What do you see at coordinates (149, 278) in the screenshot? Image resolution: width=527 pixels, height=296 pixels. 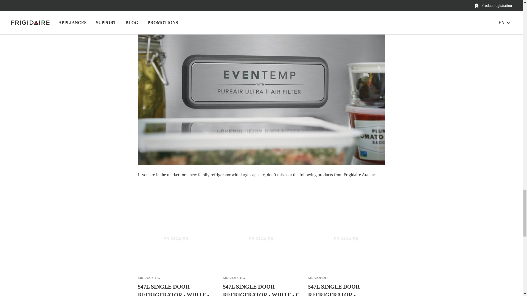 I see `MRAA2021CW` at bounding box center [149, 278].